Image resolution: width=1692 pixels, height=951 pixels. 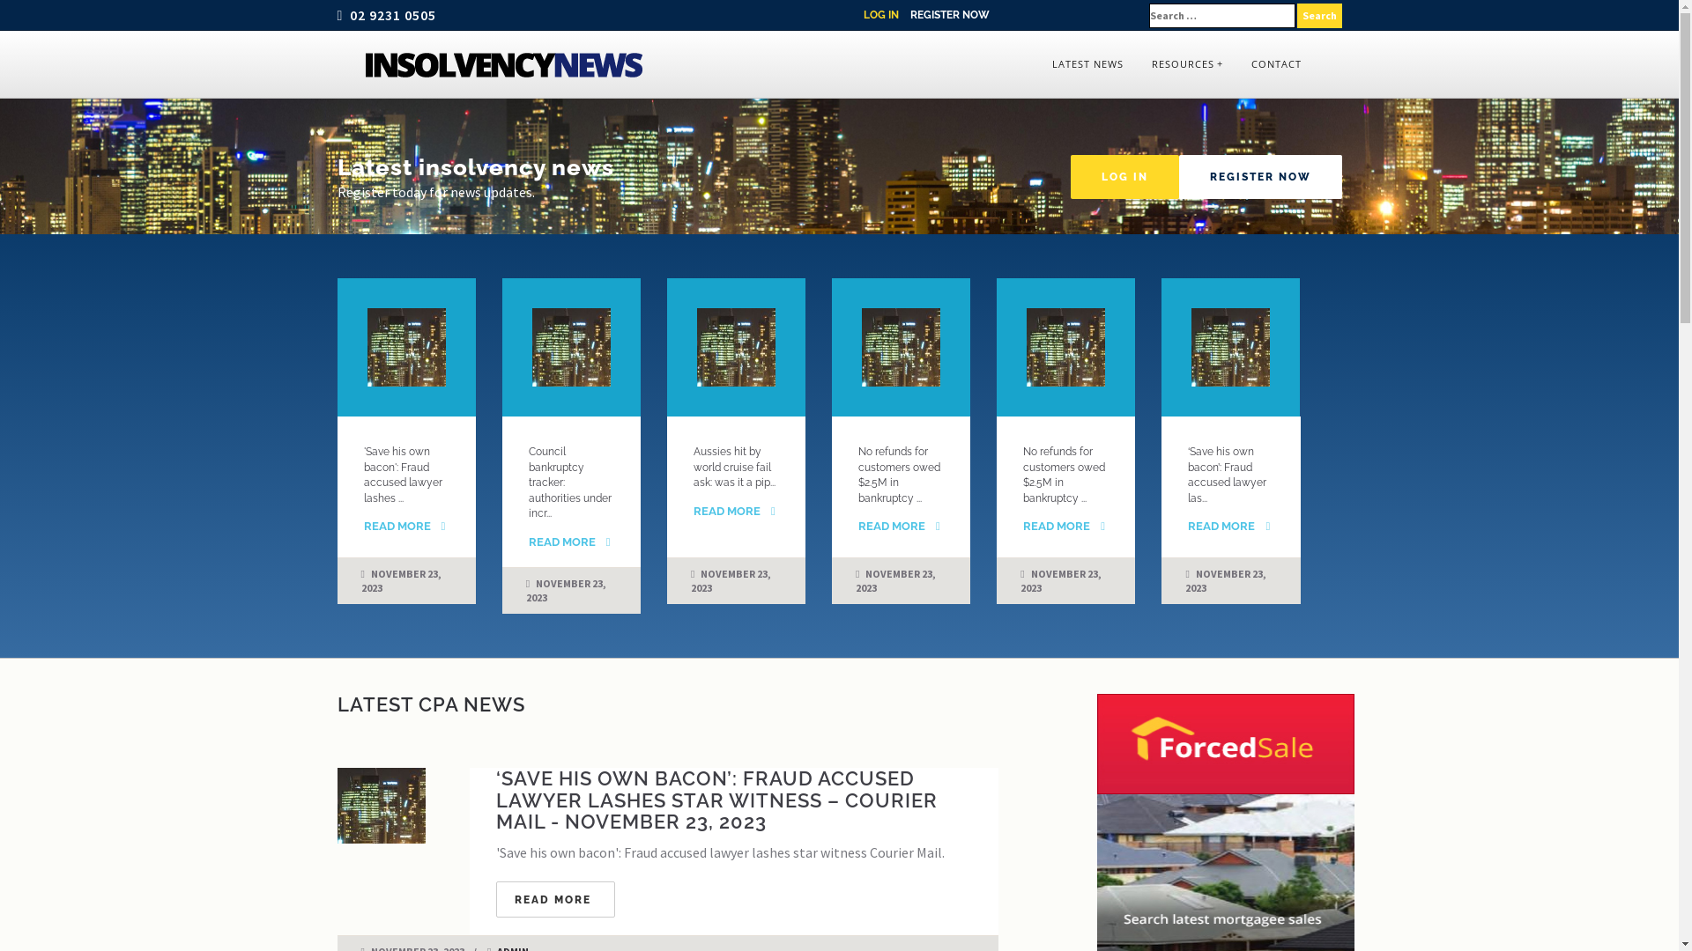 What do you see at coordinates (892, 527) in the screenshot?
I see `READ MORE` at bounding box center [892, 527].